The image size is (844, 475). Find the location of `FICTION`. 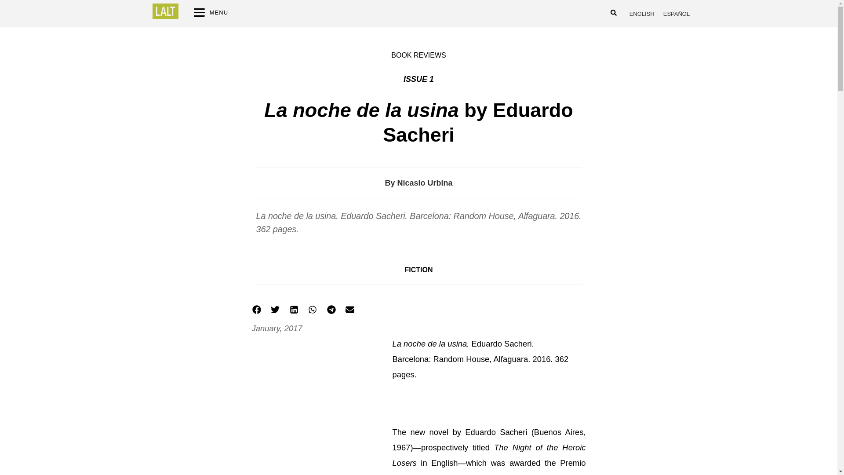

FICTION is located at coordinates (418, 270).